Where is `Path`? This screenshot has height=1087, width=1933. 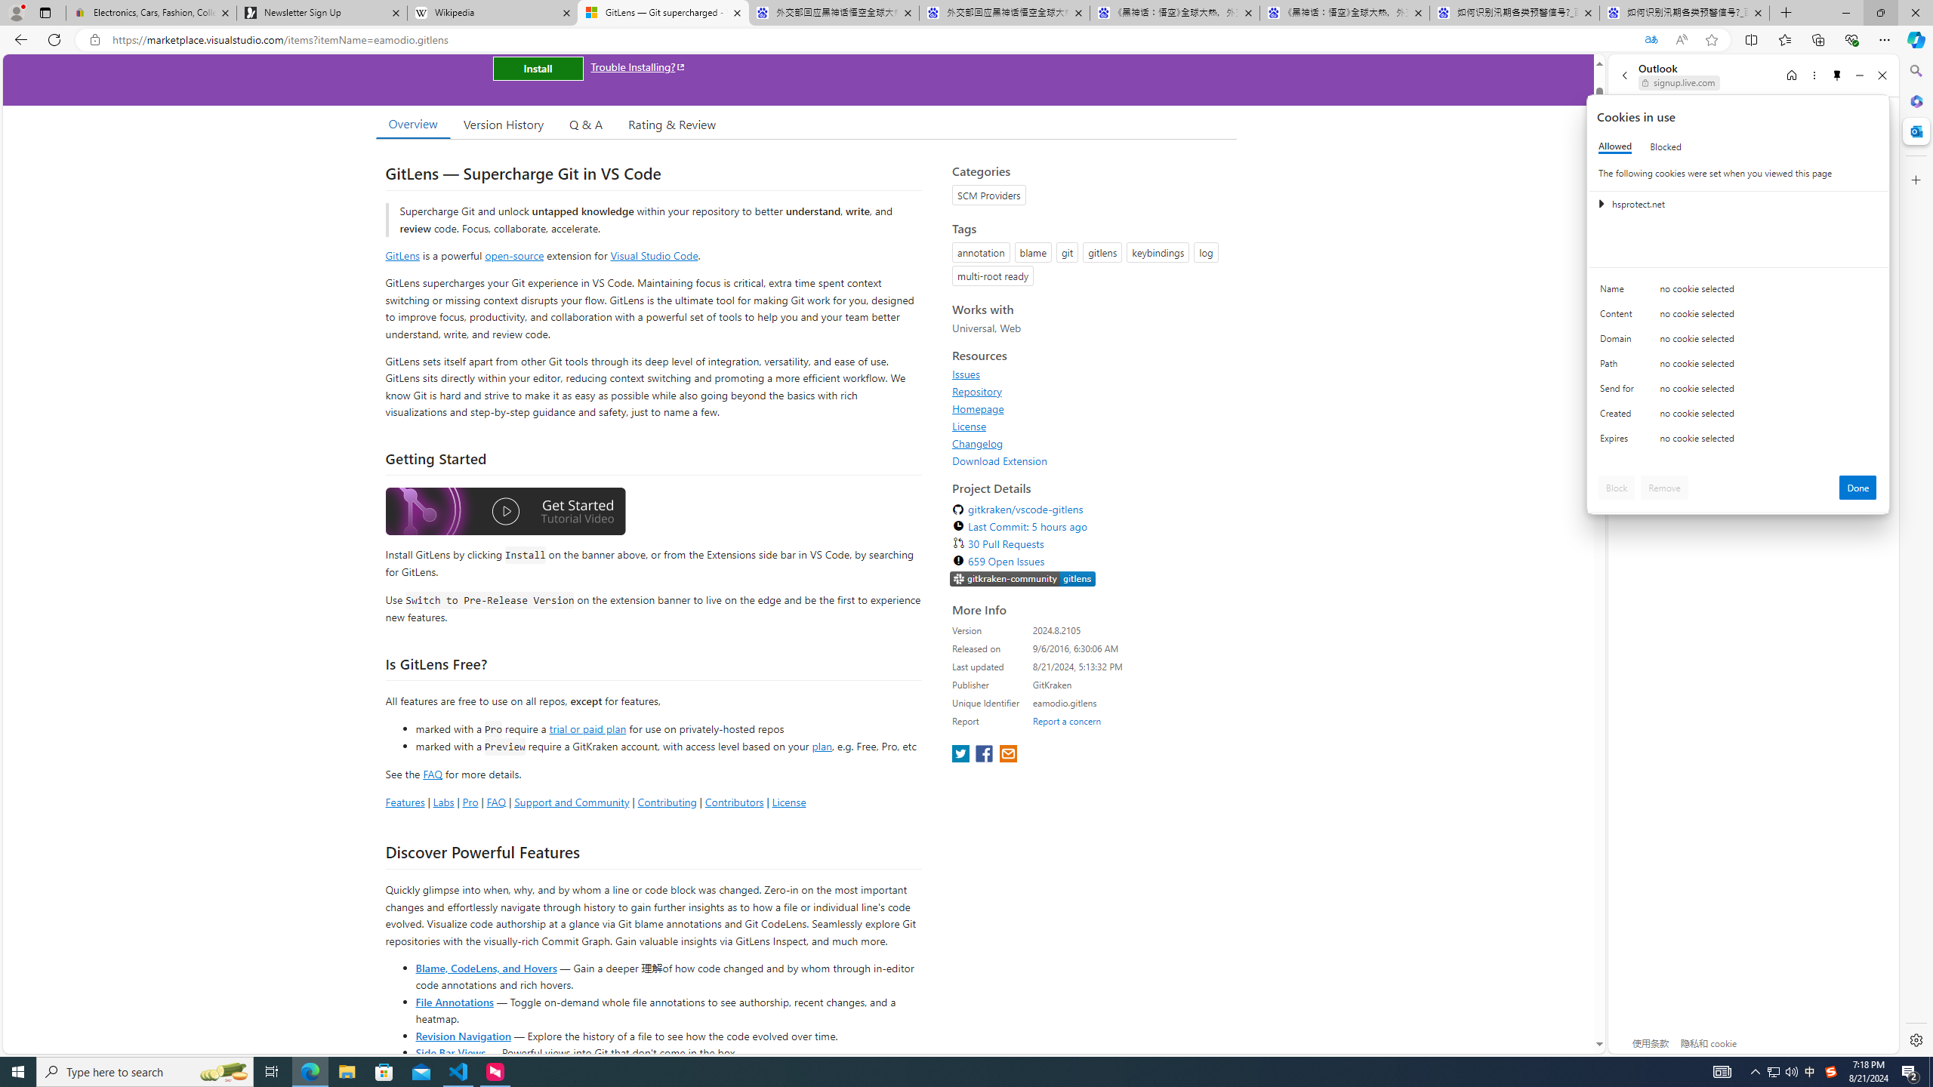
Path is located at coordinates (1620, 367).